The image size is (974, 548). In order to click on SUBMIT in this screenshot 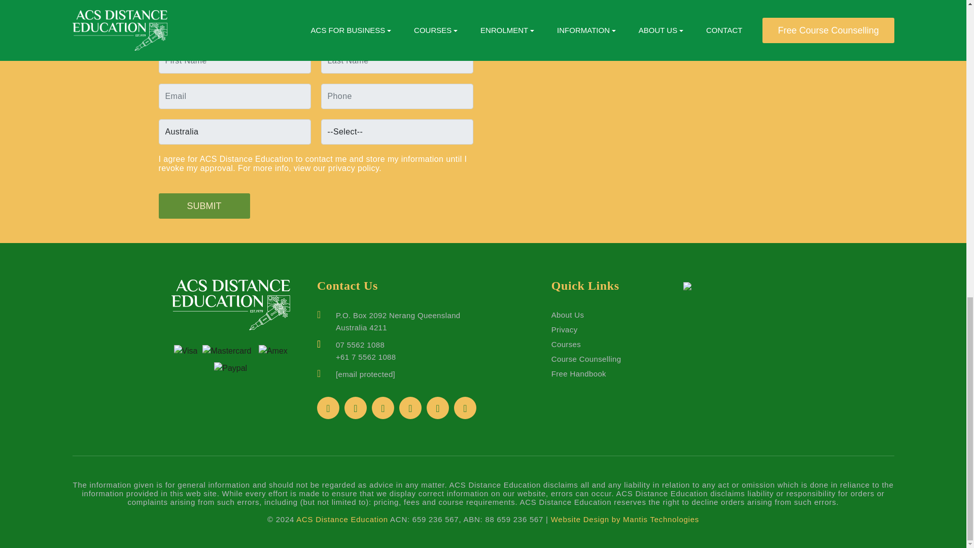, I will do `click(203, 206)`.